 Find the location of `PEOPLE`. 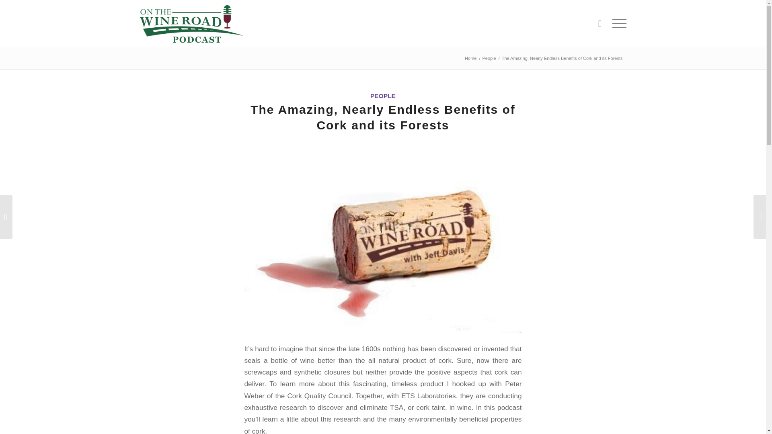

PEOPLE is located at coordinates (383, 96).